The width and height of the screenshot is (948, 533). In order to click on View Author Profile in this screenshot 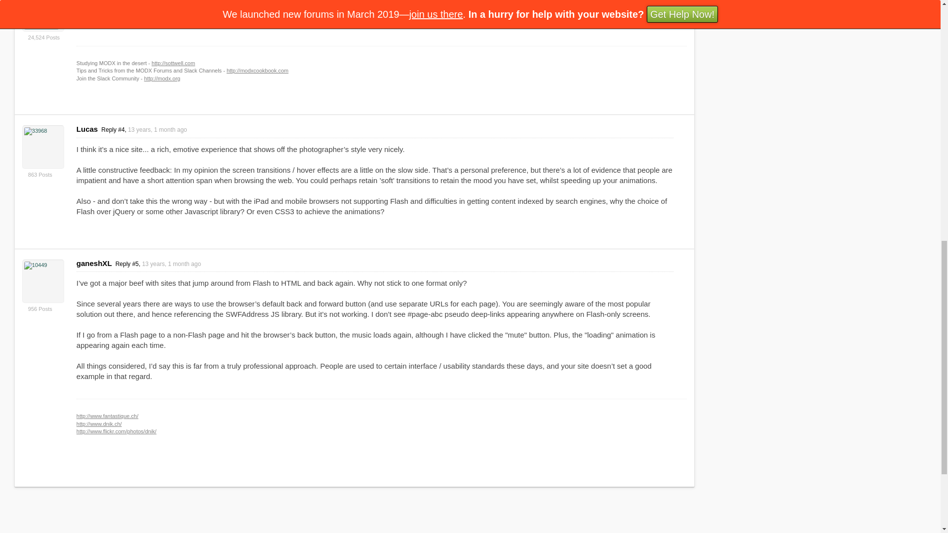, I will do `click(43, 281)`.